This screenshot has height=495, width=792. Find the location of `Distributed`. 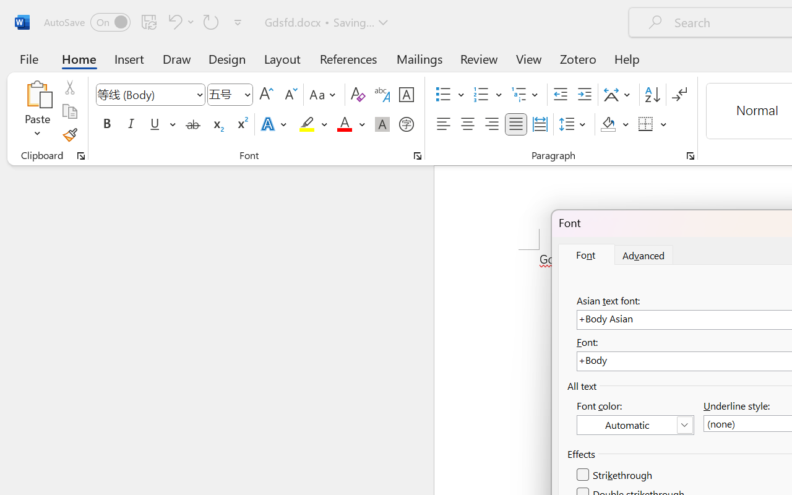

Distributed is located at coordinates (540, 124).